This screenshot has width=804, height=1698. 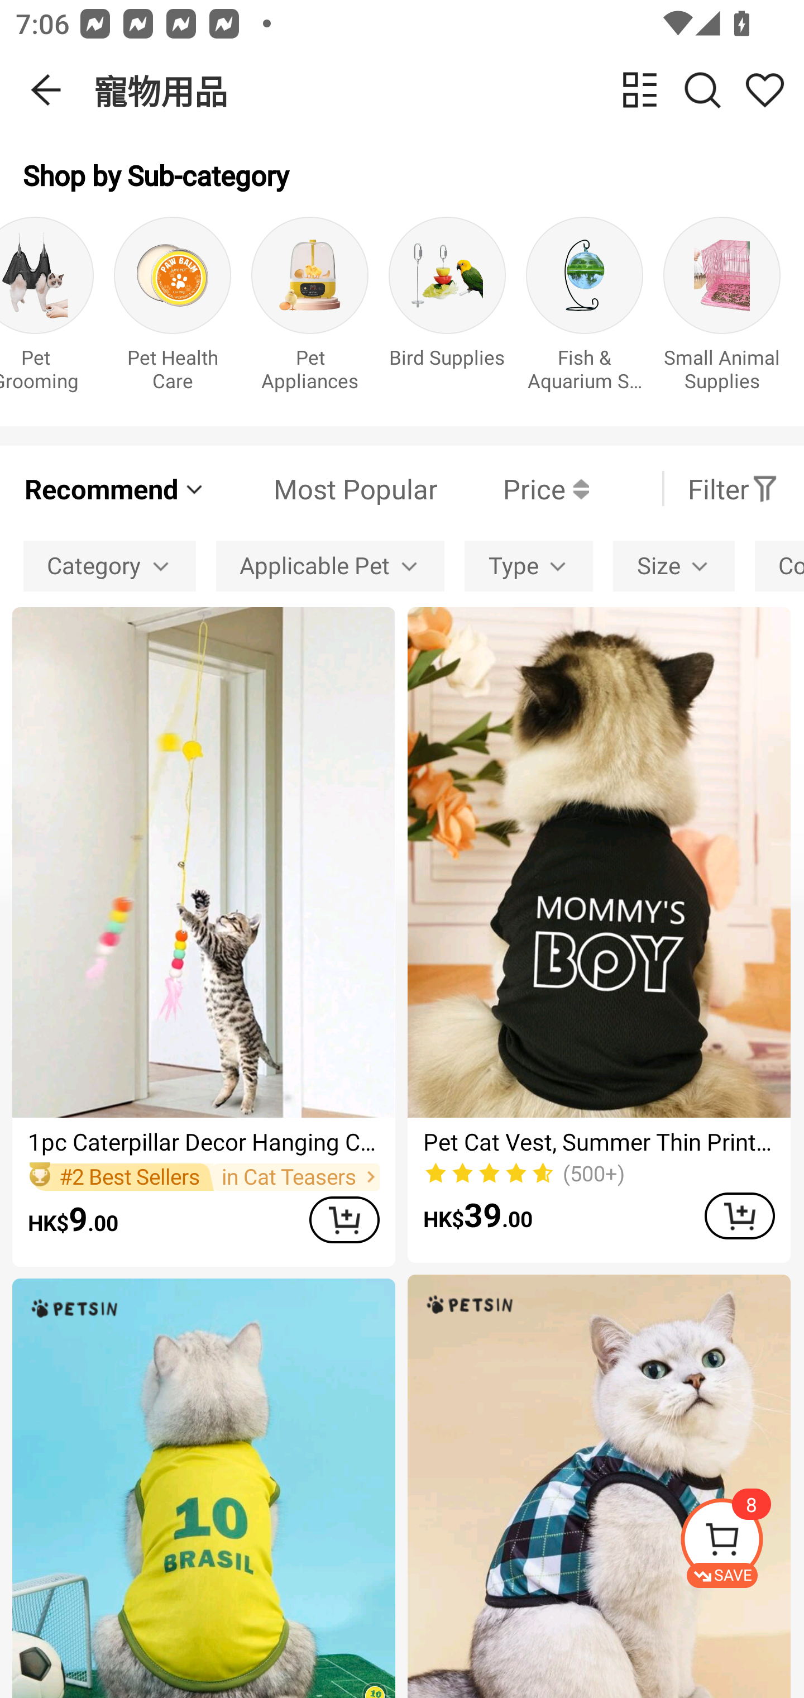 What do you see at coordinates (203, 1176) in the screenshot?
I see `#2 Best Sellers in Cat Teasers` at bounding box center [203, 1176].